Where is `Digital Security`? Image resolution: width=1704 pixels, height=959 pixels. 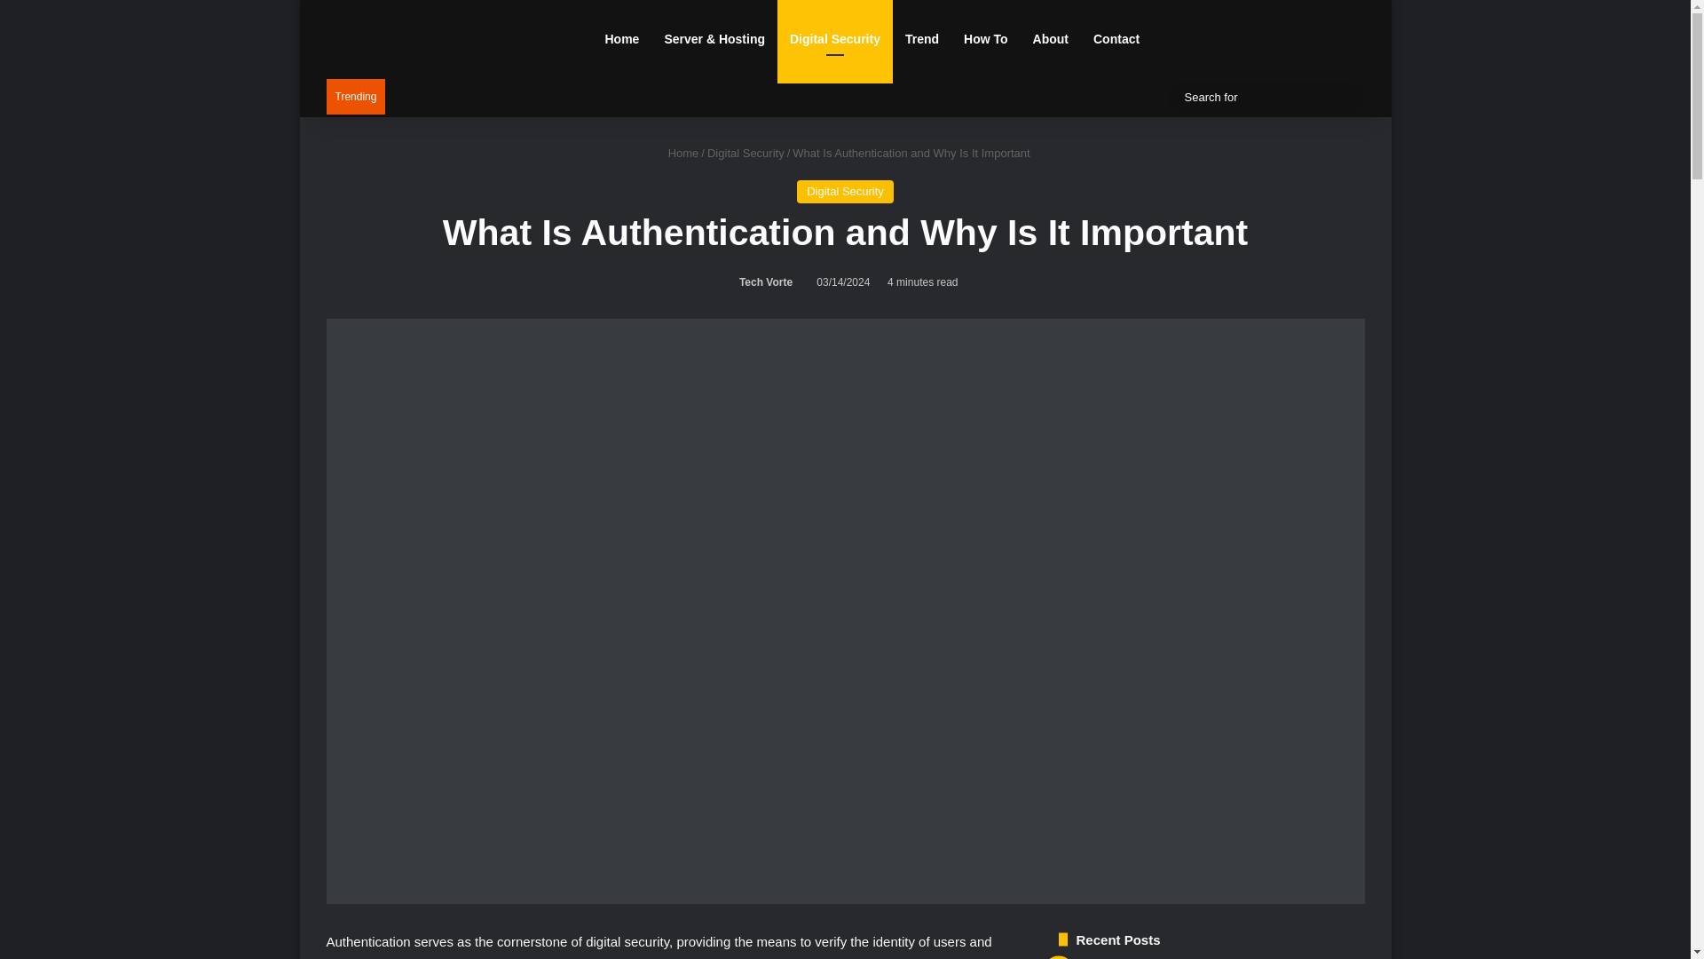
Digital Security is located at coordinates (745, 153).